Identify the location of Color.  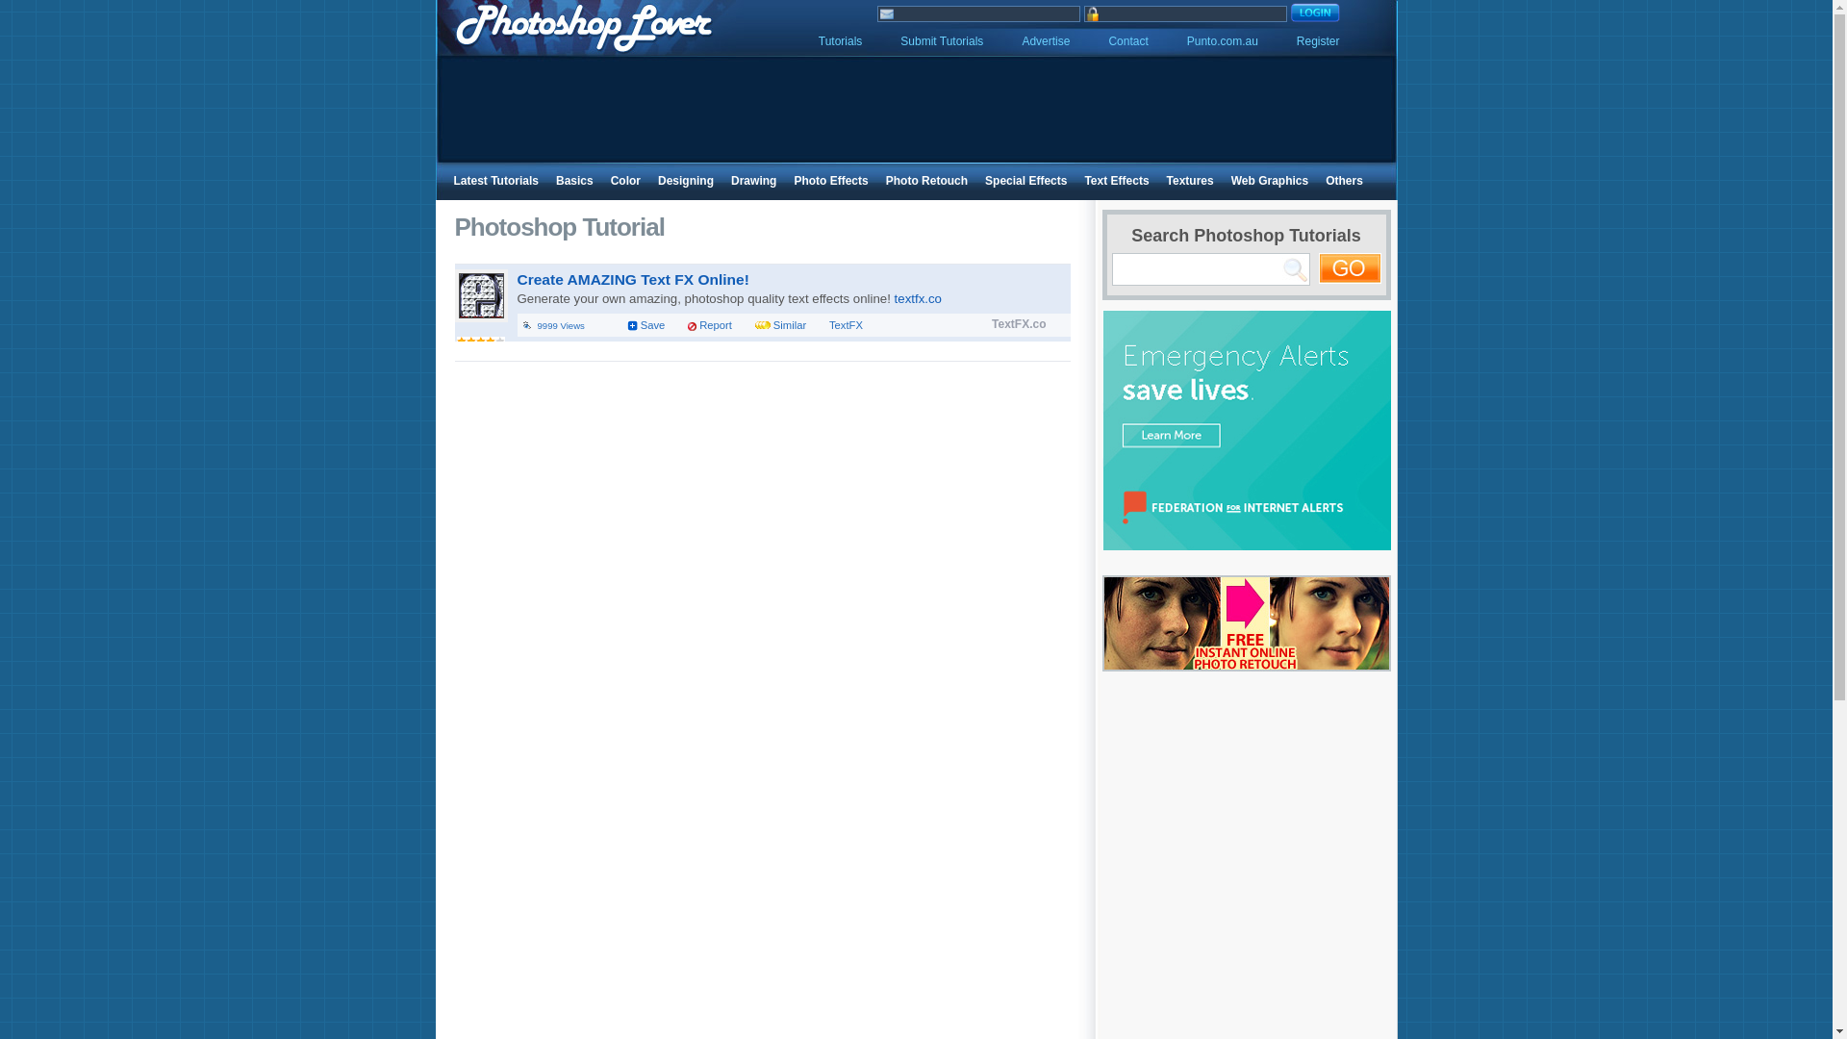
(625, 181).